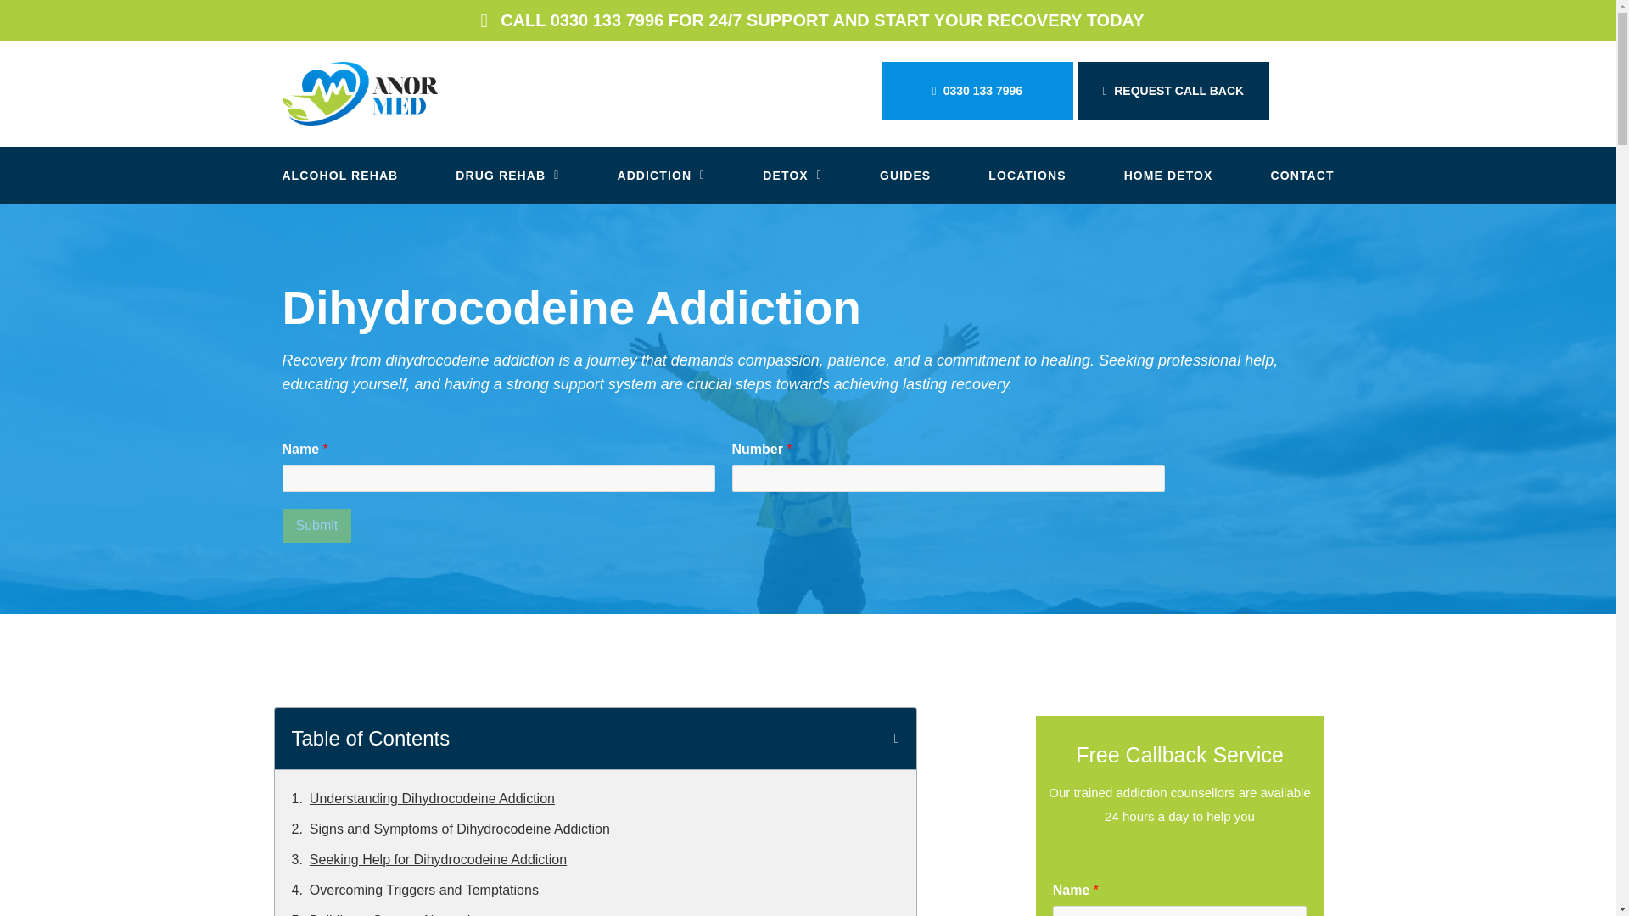 The height and width of the screenshot is (916, 1629). What do you see at coordinates (977, 91) in the screenshot?
I see `0330 133 7996` at bounding box center [977, 91].